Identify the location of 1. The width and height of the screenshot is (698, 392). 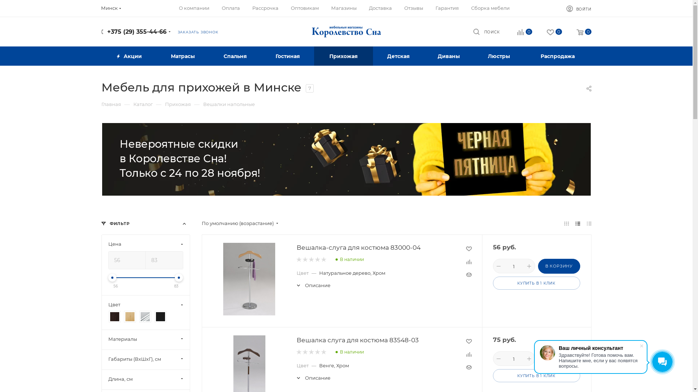
(299, 260).